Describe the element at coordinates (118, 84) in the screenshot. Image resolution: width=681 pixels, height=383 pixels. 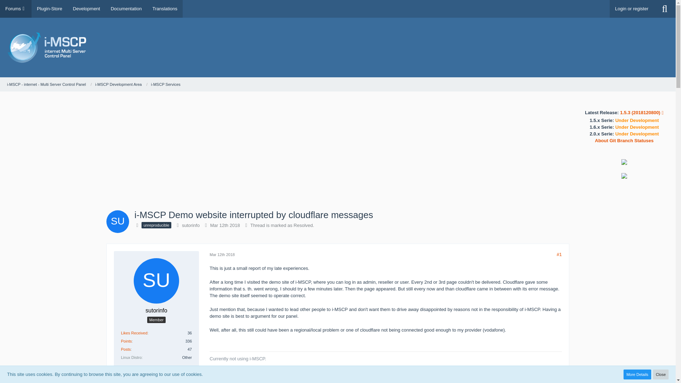
I see `i-MSCP Development Area` at that location.